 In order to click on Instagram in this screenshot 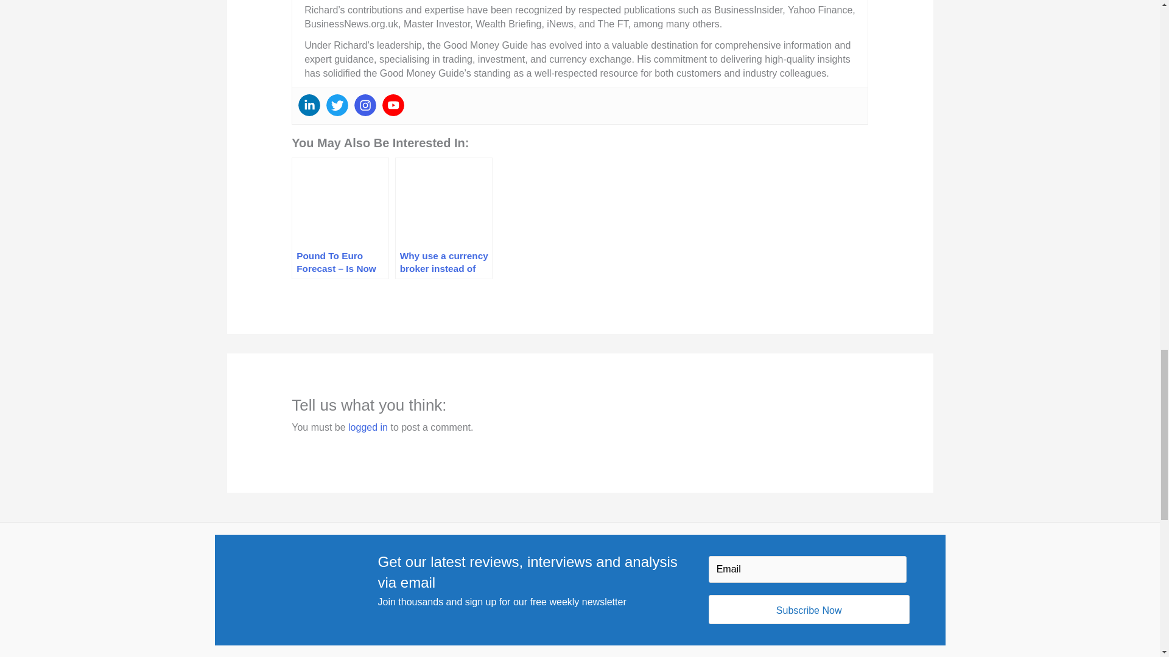, I will do `click(365, 105)`.